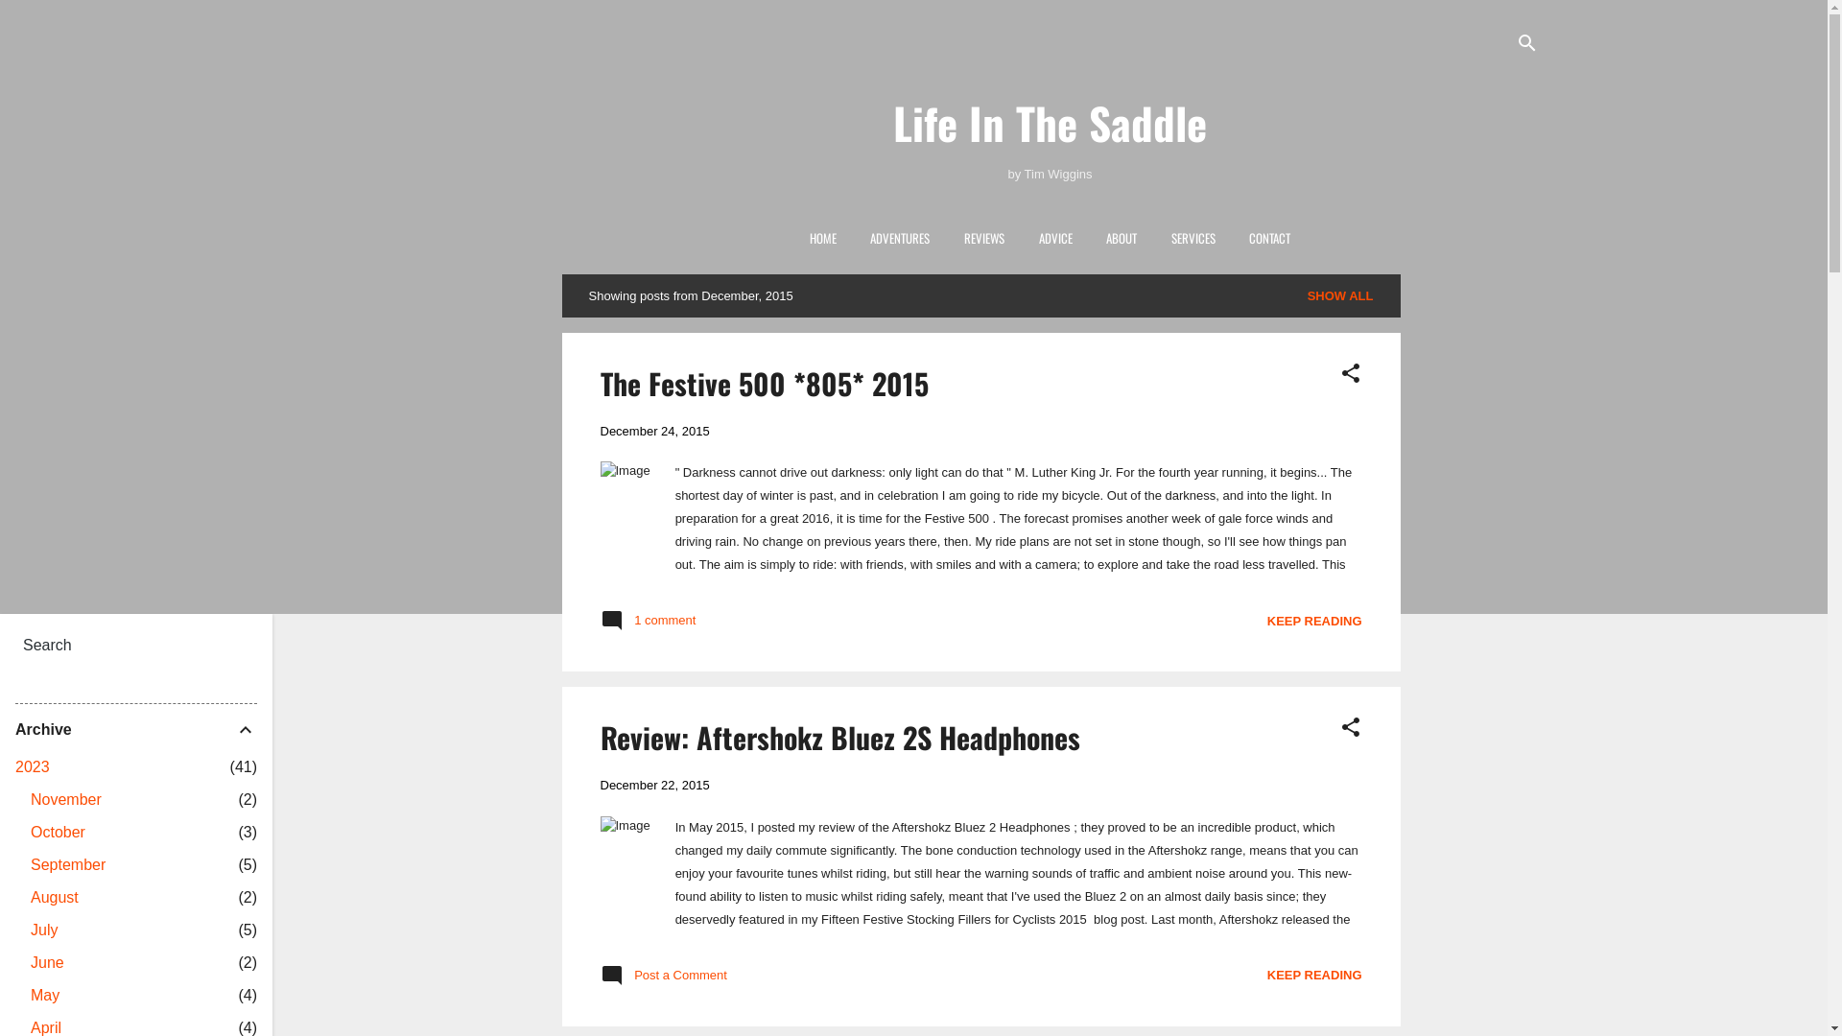  What do you see at coordinates (1270, 238) in the screenshot?
I see `CONTACT` at bounding box center [1270, 238].